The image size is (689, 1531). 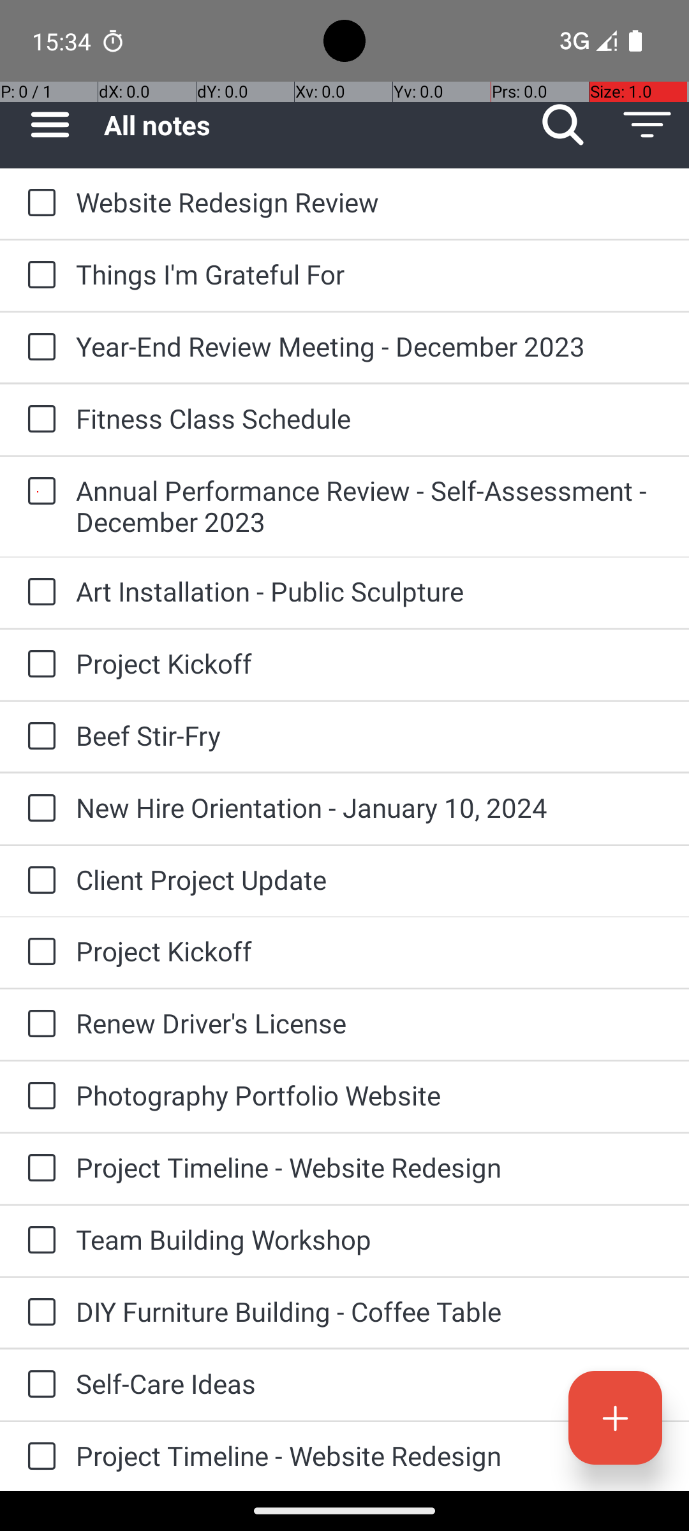 I want to click on Client Project Update, so click(x=370, y=879).